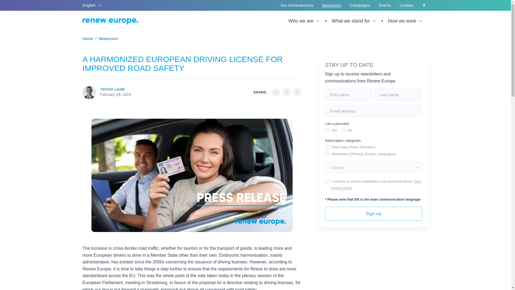 This screenshot has width=515, height=290. Describe the element at coordinates (297, 5) in the screenshot. I see `Our Achievements` at that location.